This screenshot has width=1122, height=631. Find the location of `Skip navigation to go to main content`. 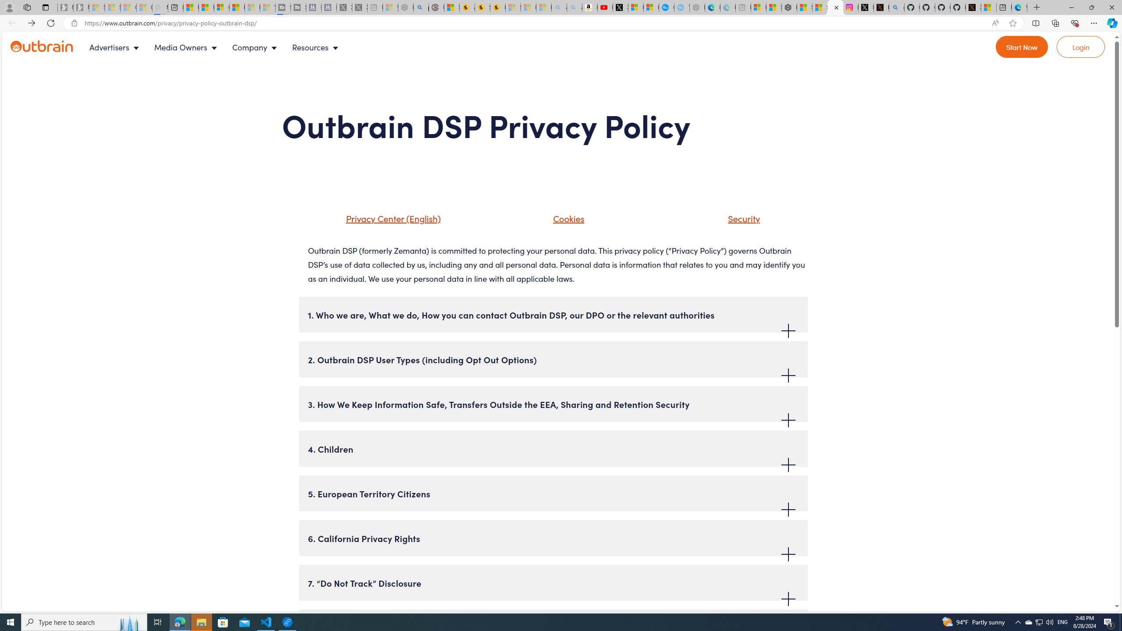

Skip navigation to go to main content is located at coordinates (27, 36).